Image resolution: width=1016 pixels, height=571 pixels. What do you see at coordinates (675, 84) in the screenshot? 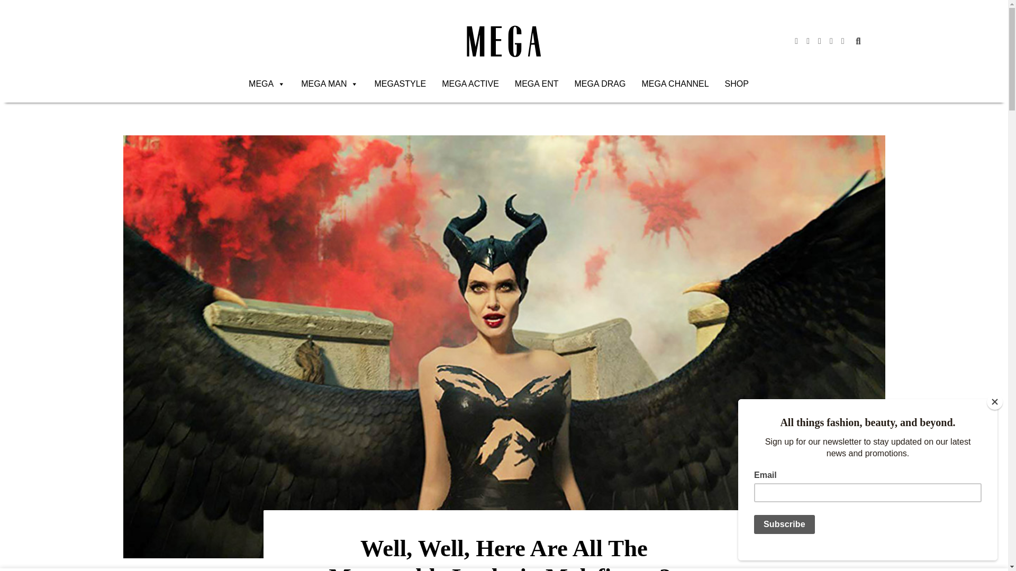
I see `MEGA CHANNEL` at bounding box center [675, 84].